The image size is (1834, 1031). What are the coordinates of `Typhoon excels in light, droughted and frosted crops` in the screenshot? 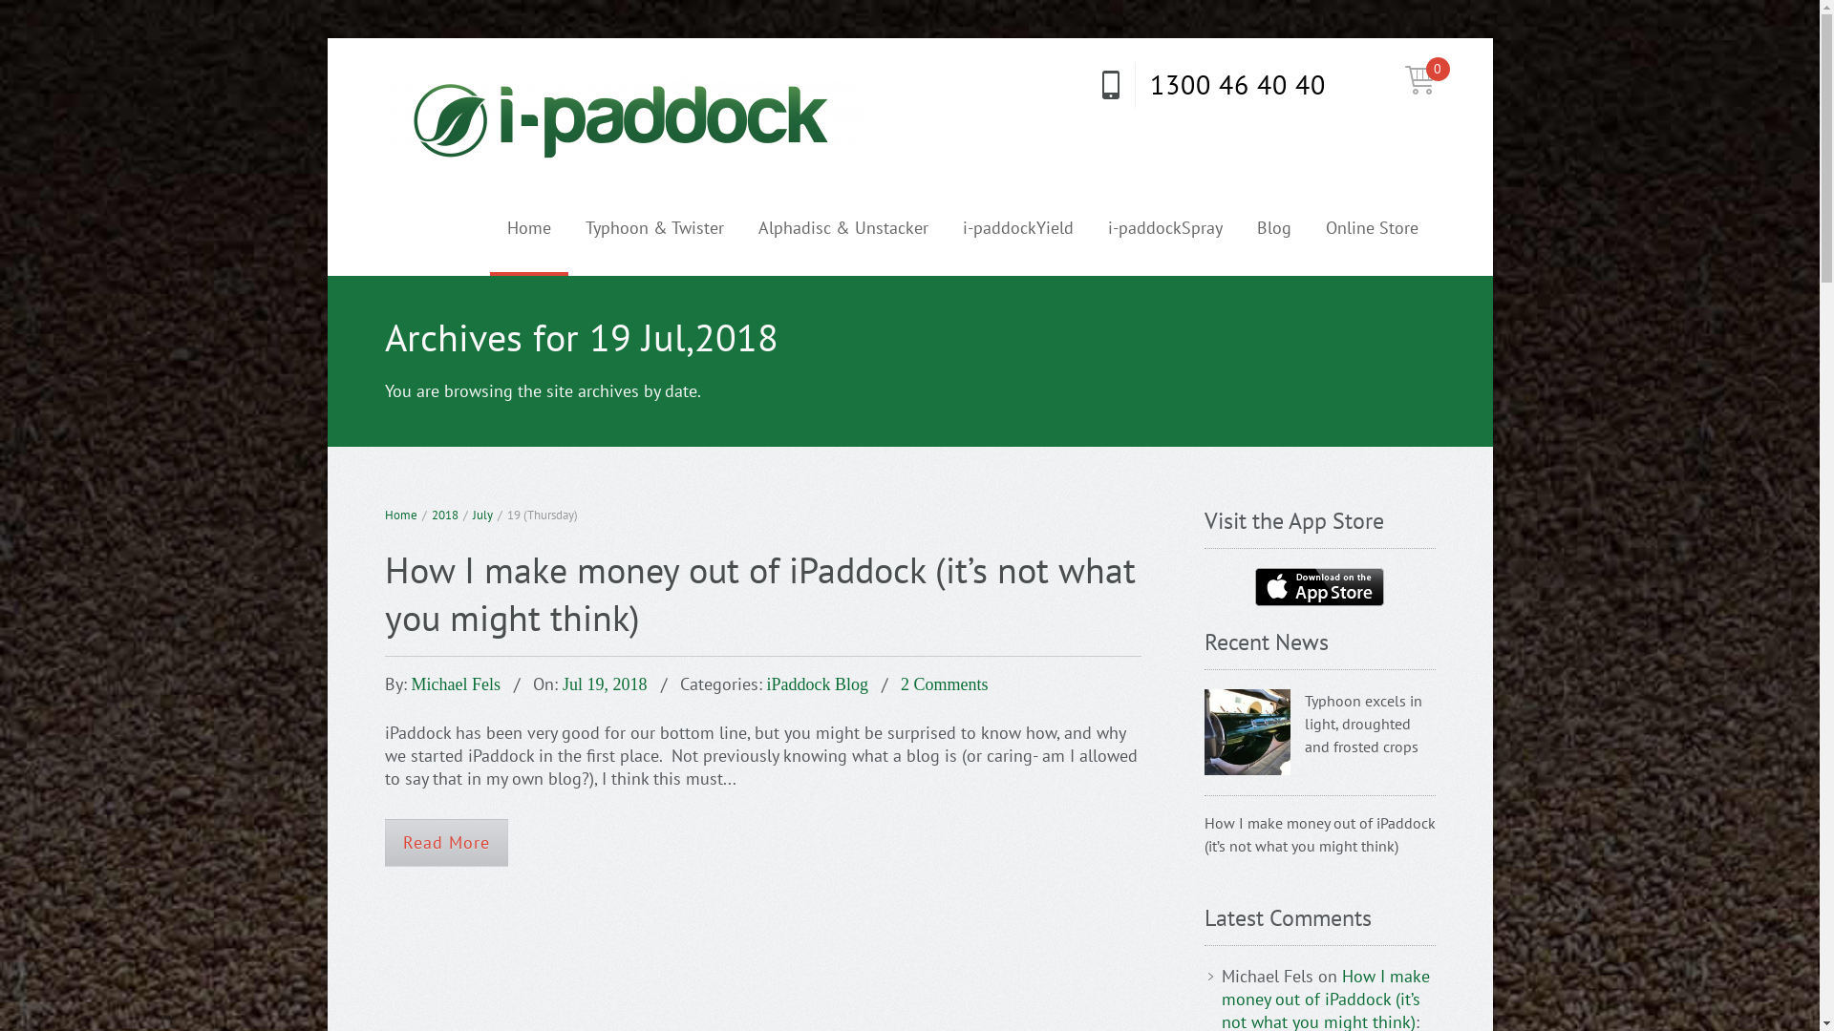 It's located at (1247, 732).